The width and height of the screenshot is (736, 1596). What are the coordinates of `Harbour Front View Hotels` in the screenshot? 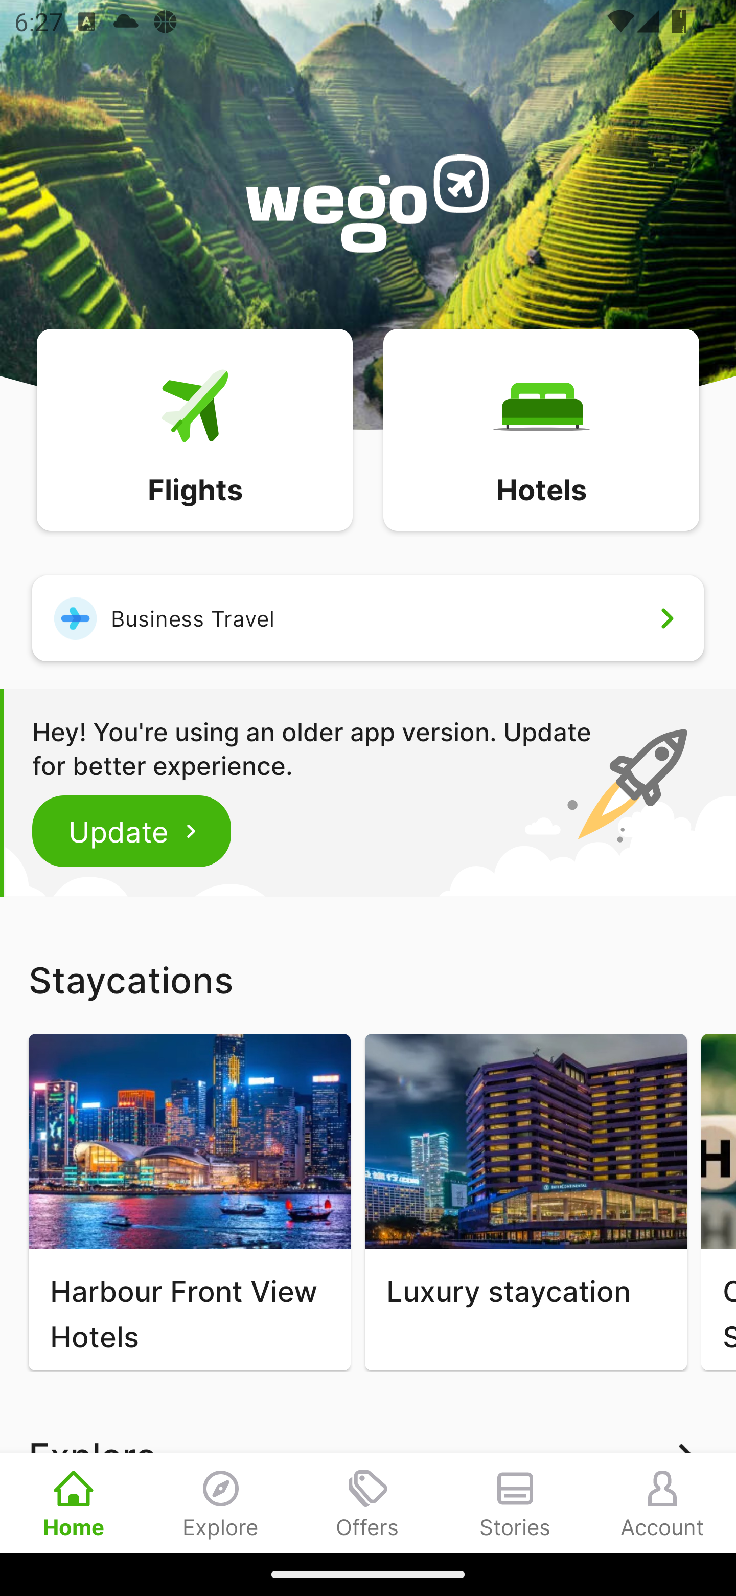 It's located at (189, 1202).